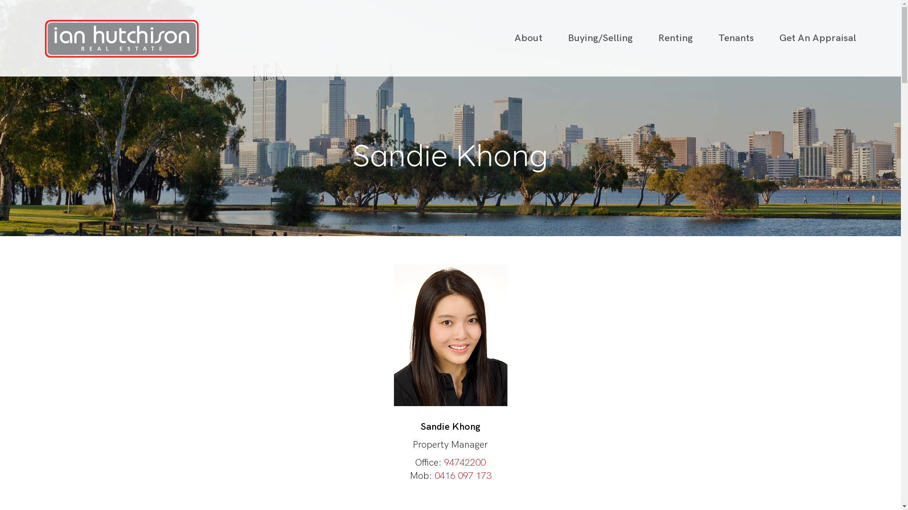 The height and width of the screenshot is (510, 908). What do you see at coordinates (675, 38) in the screenshot?
I see `Renting` at bounding box center [675, 38].